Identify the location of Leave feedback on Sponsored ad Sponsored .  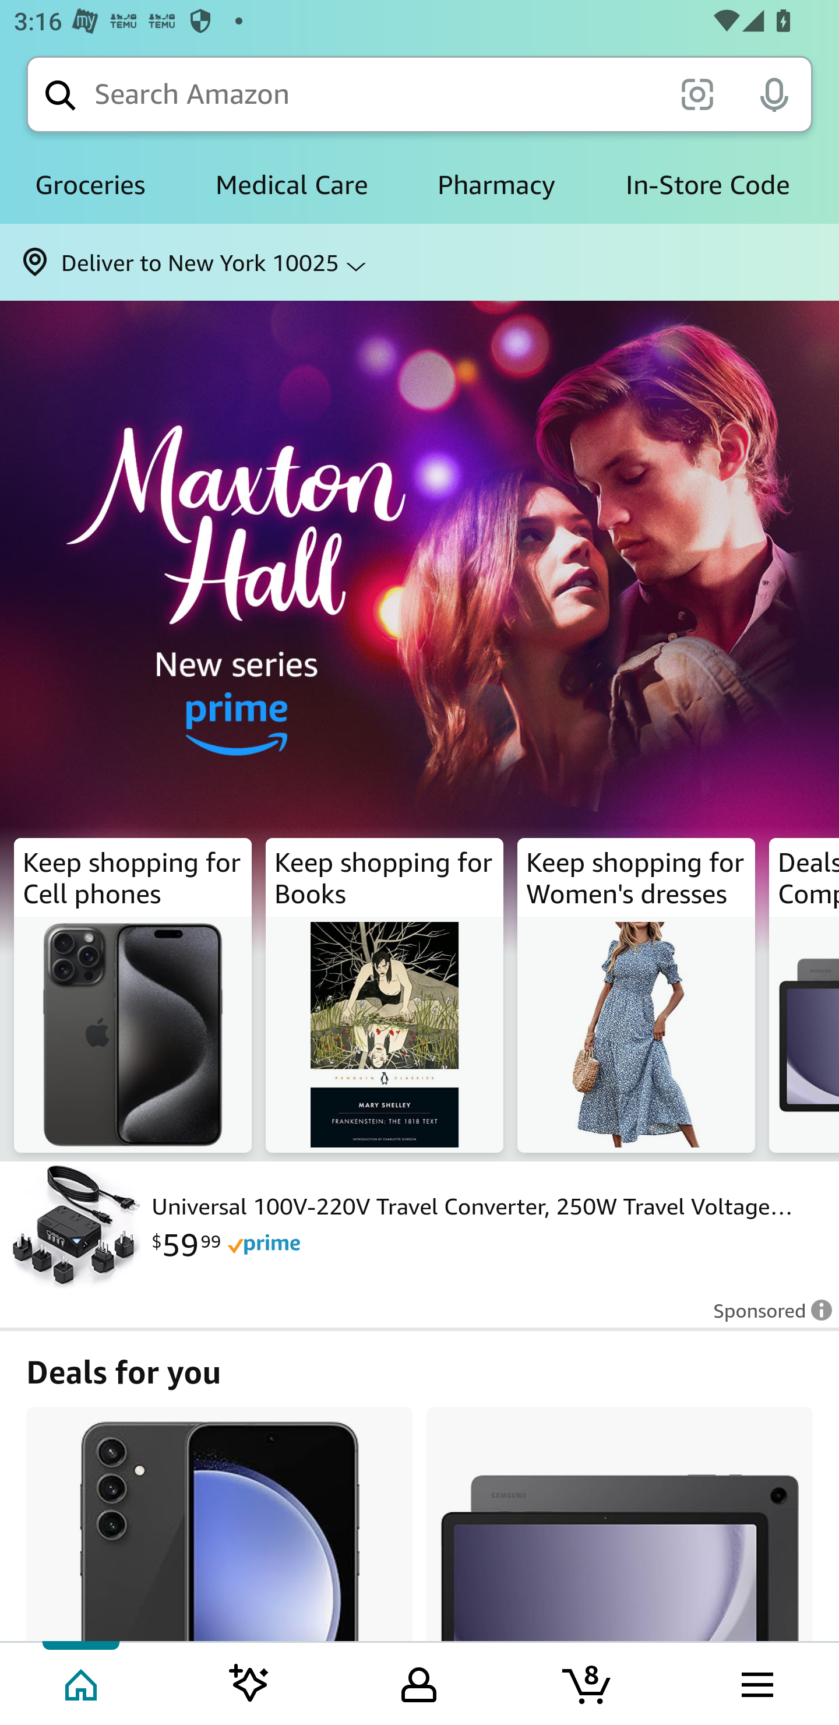
(766, 1317).